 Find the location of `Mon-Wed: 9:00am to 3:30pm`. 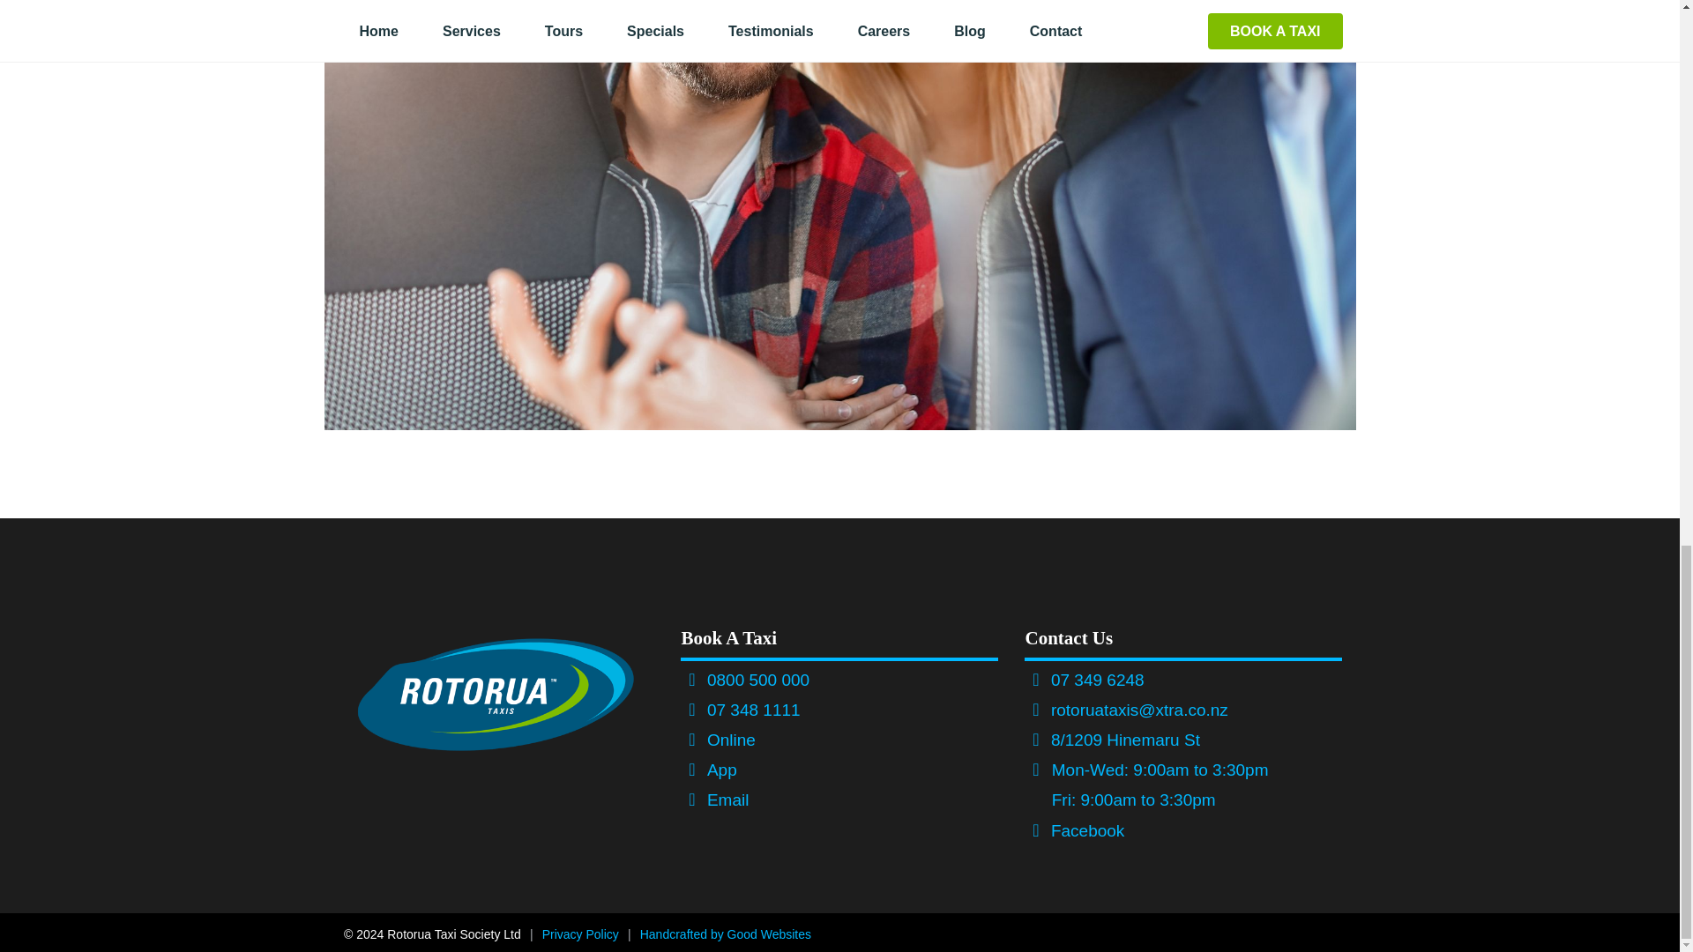

Mon-Wed: 9:00am to 3:30pm is located at coordinates (1157, 770).